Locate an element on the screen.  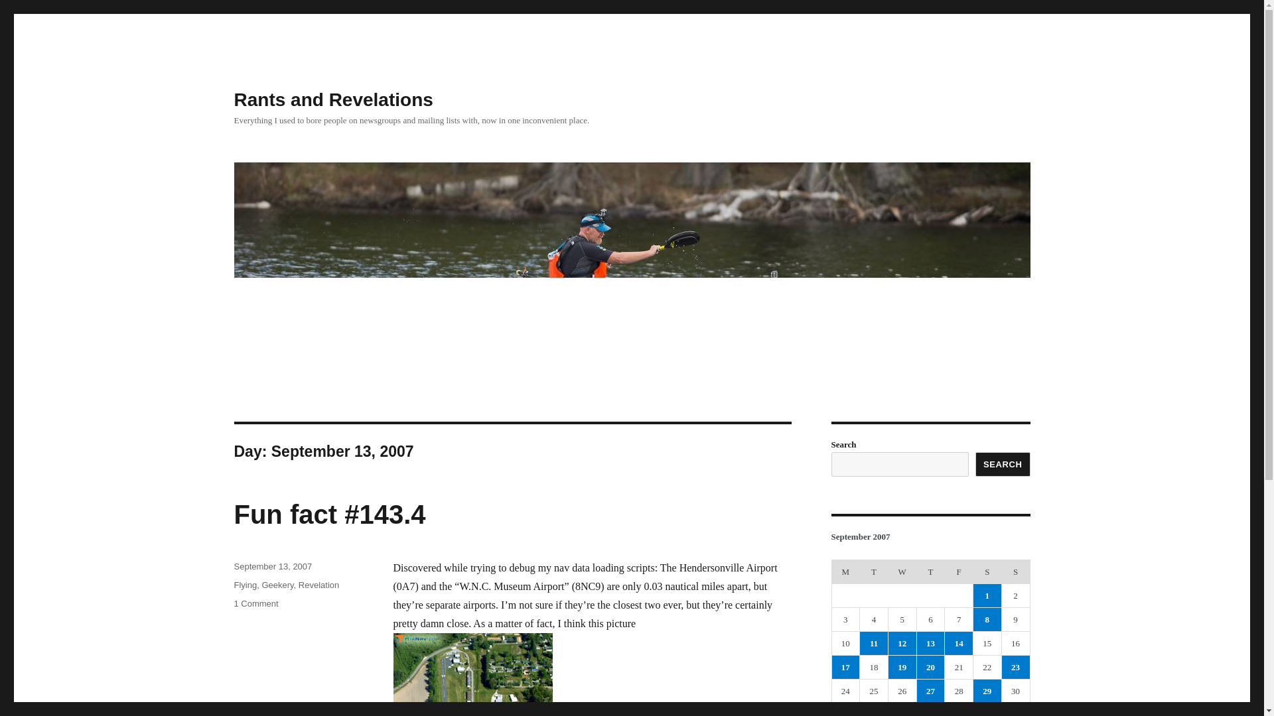
Rants and Revelations is located at coordinates (333, 99).